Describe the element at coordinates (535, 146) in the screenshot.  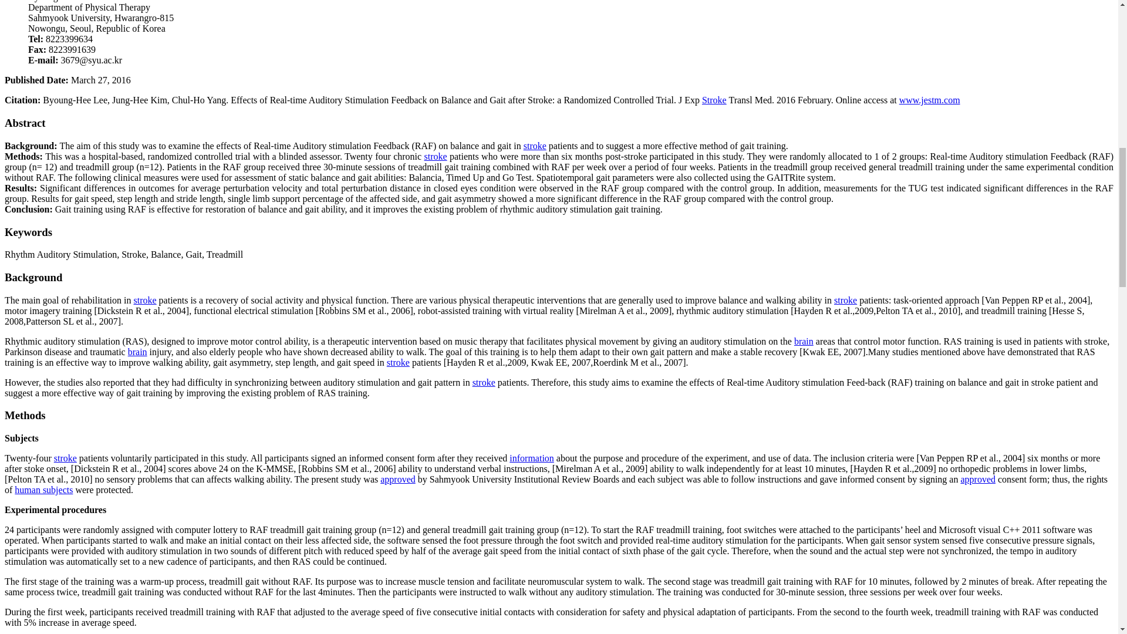
I see `stroke` at that location.